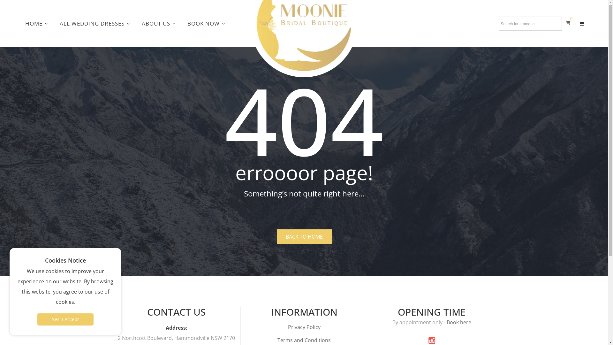  I want to click on HOME, so click(36, 24).